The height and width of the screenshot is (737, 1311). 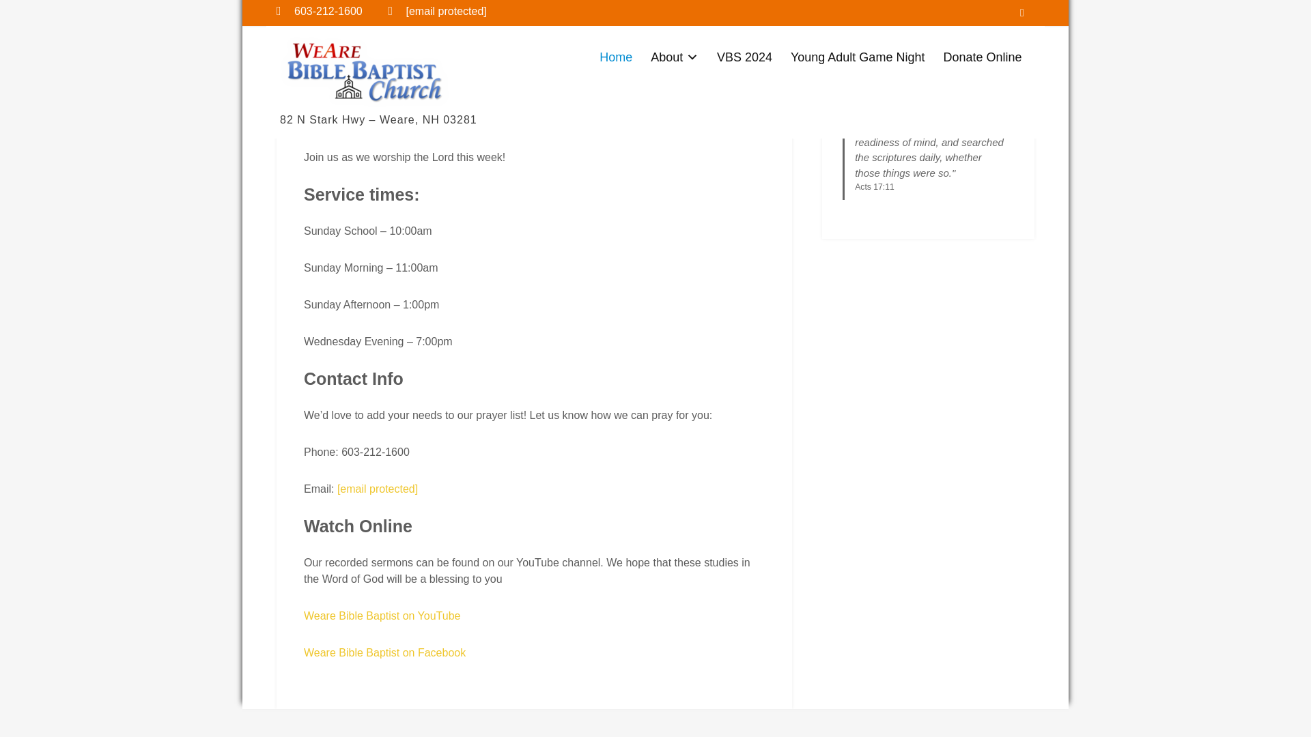 I want to click on About, so click(x=675, y=57).